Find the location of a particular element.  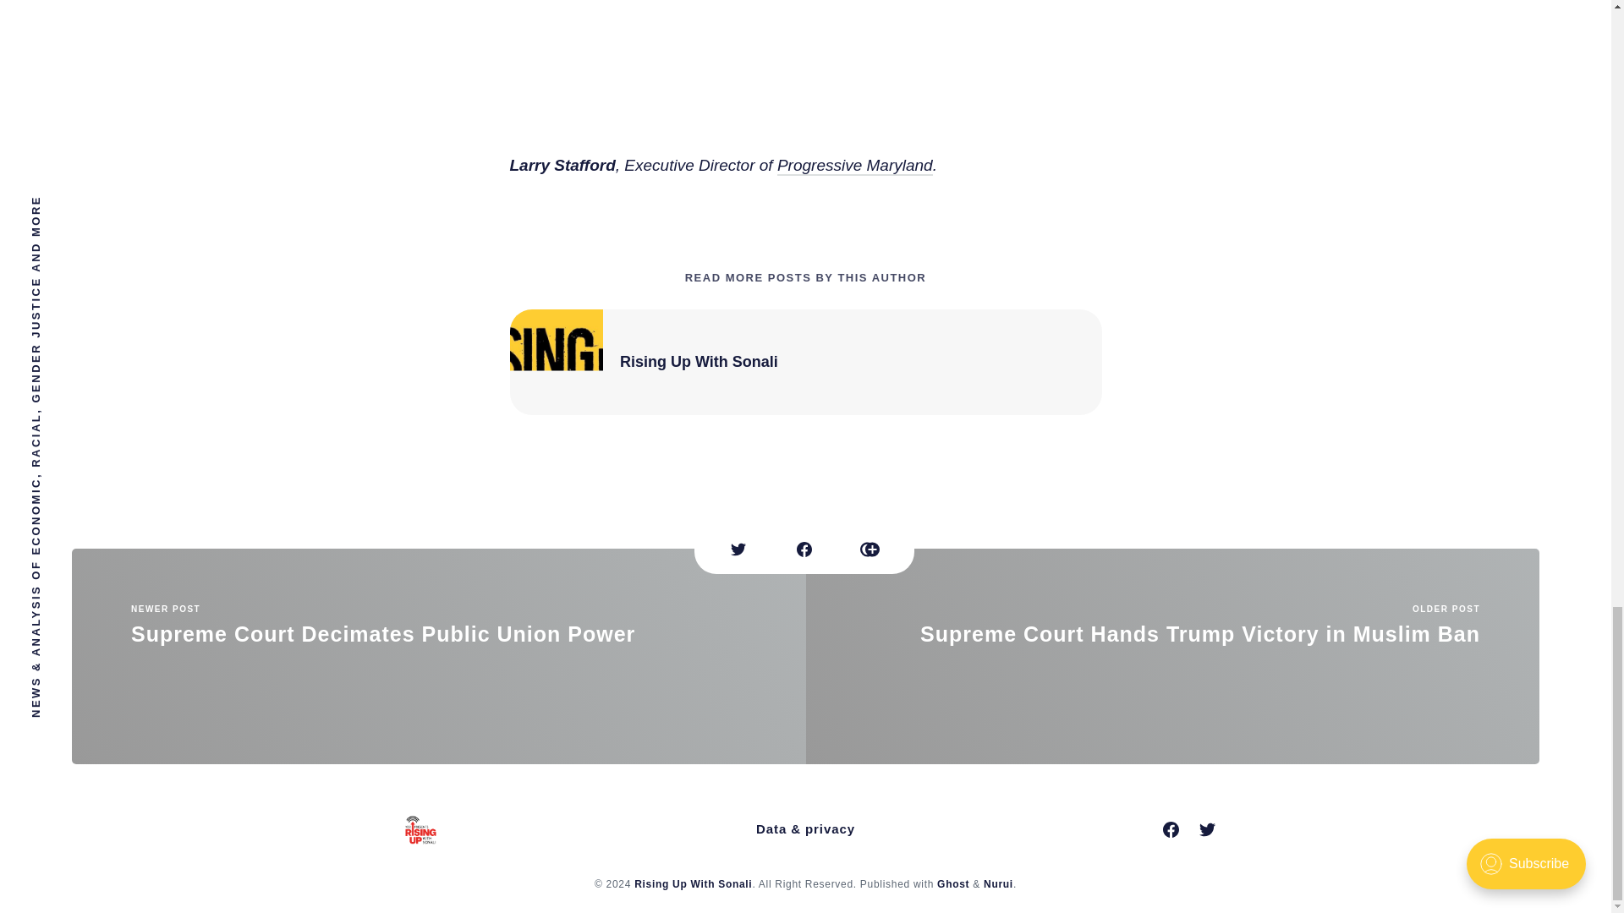

Rising Up With Sonali is located at coordinates (952, 884).